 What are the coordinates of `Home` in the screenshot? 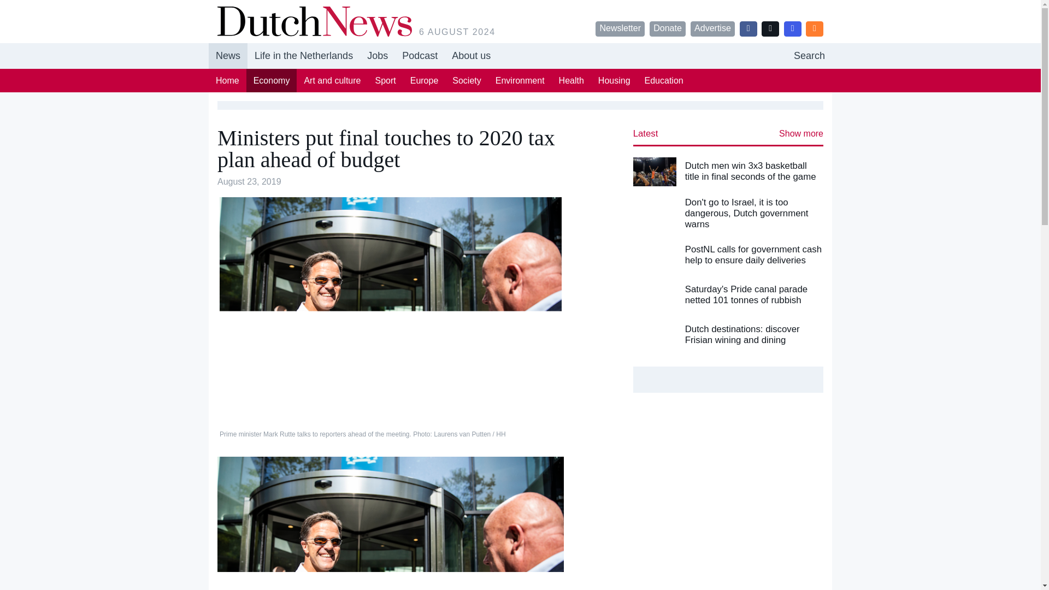 It's located at (227, 80).